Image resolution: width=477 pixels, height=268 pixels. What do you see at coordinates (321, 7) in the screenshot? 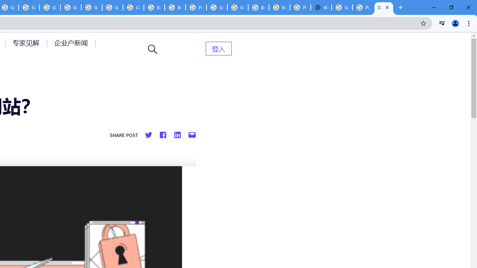
I see `New Tab` at bounding box center [321, 7].